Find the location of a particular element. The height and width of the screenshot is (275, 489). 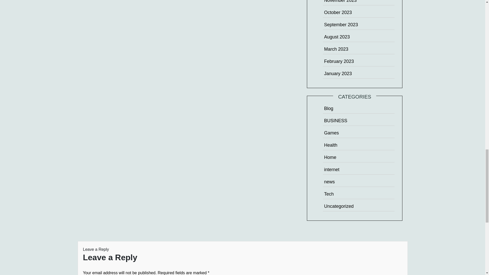

March 2023 is located at coordinates (336, 49).